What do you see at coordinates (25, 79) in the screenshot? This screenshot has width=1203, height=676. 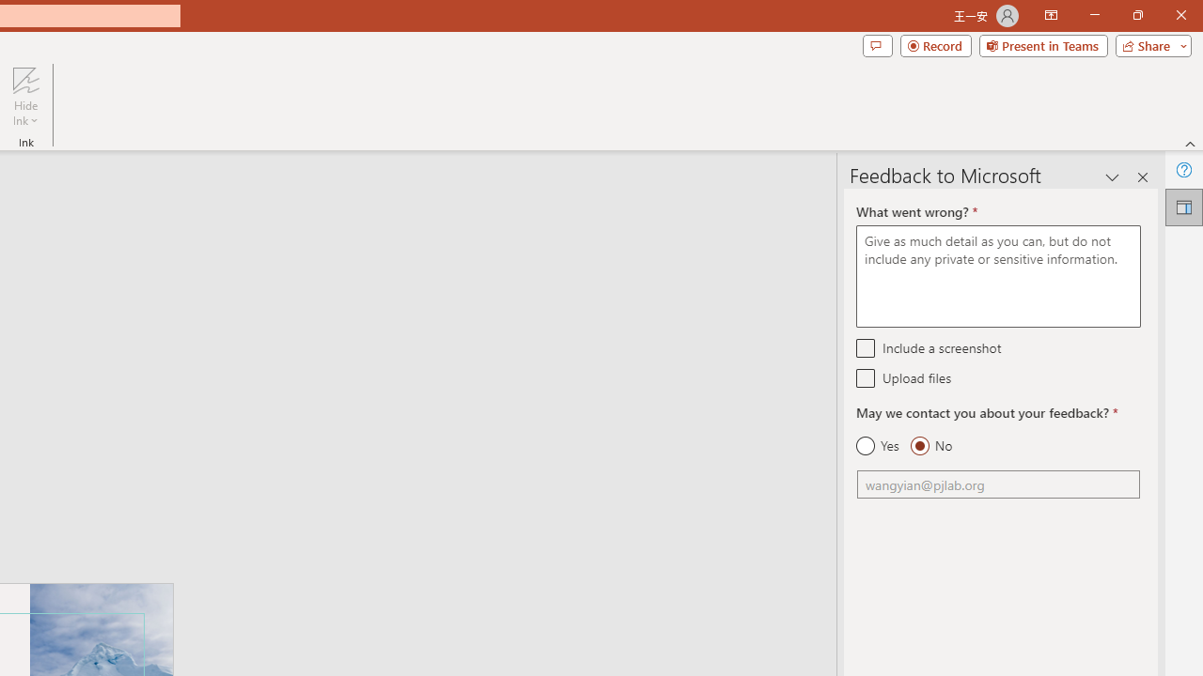 I see `Hide Ink` at bounding box center [25, 79].